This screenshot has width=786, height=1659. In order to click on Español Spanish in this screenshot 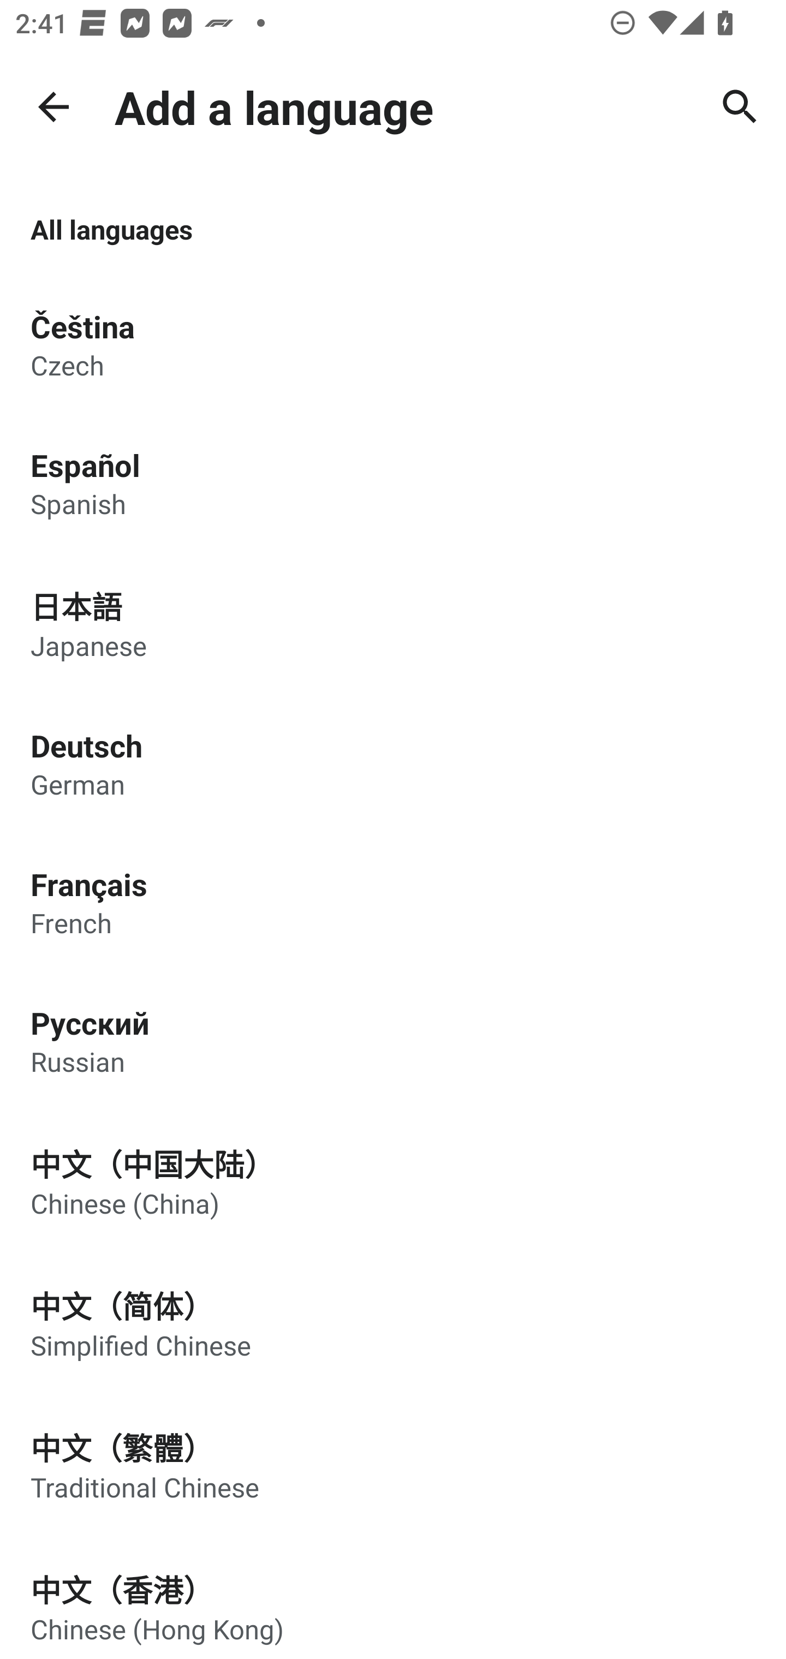, I will do `click(393, 482)`.